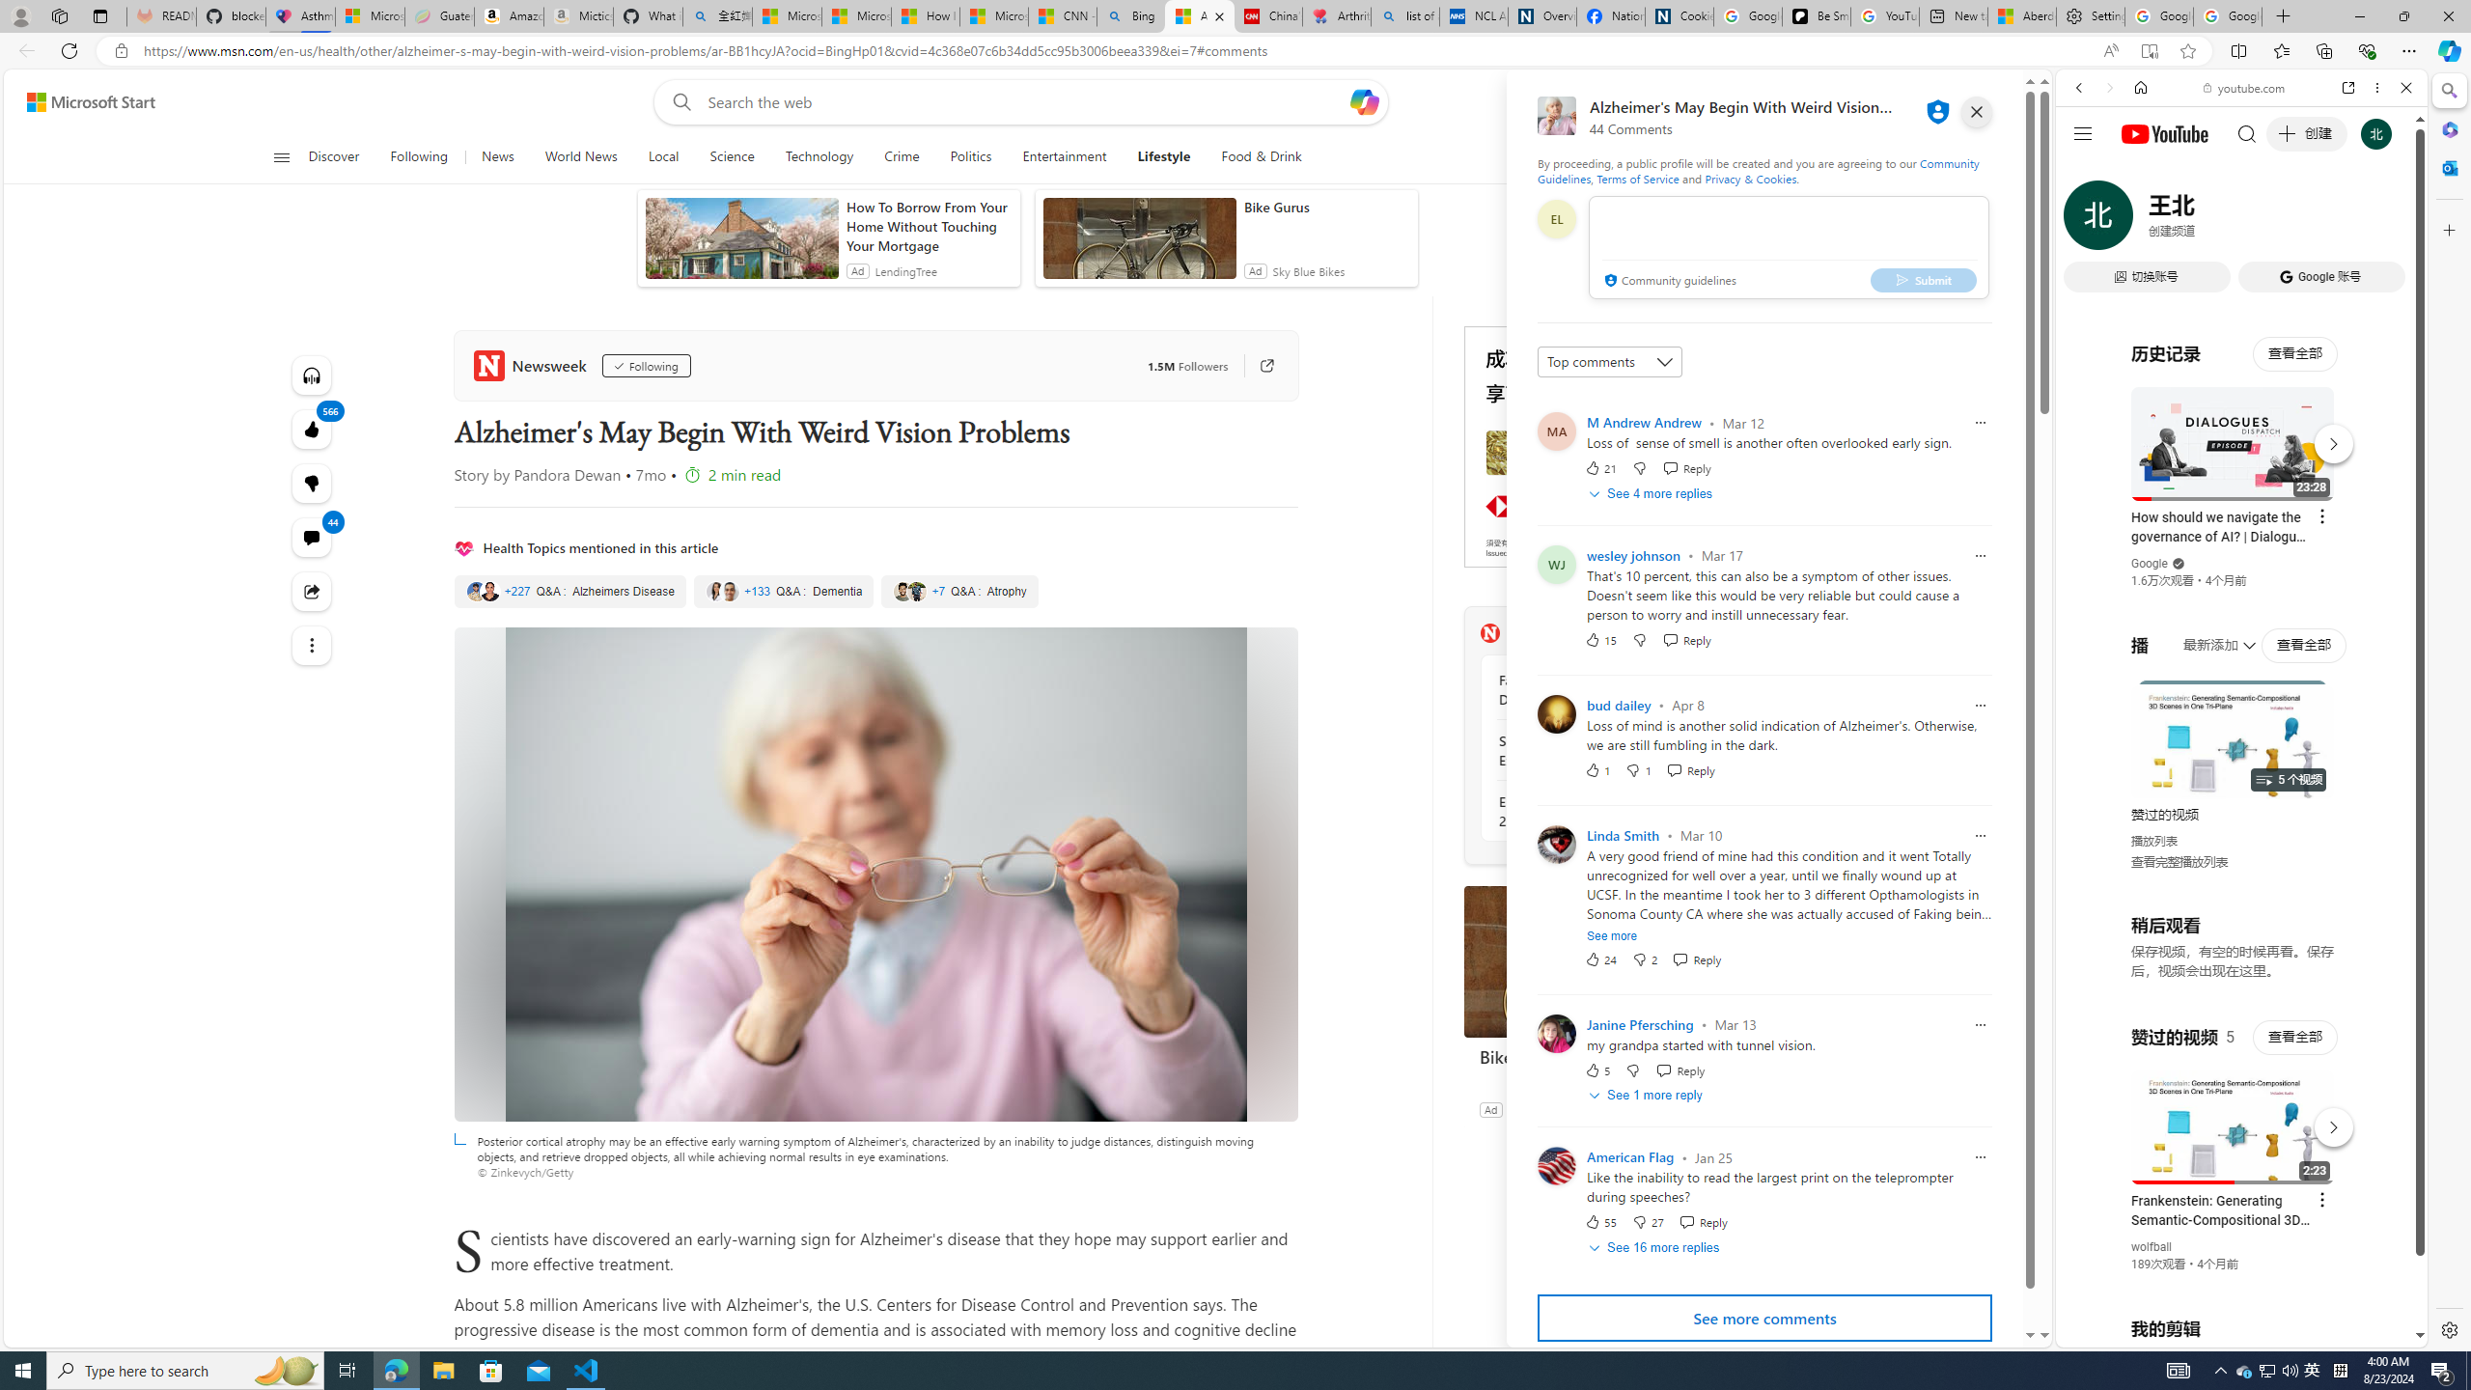 The image size is (2471, 1390). I want to click on Crime, so click(903, 157).